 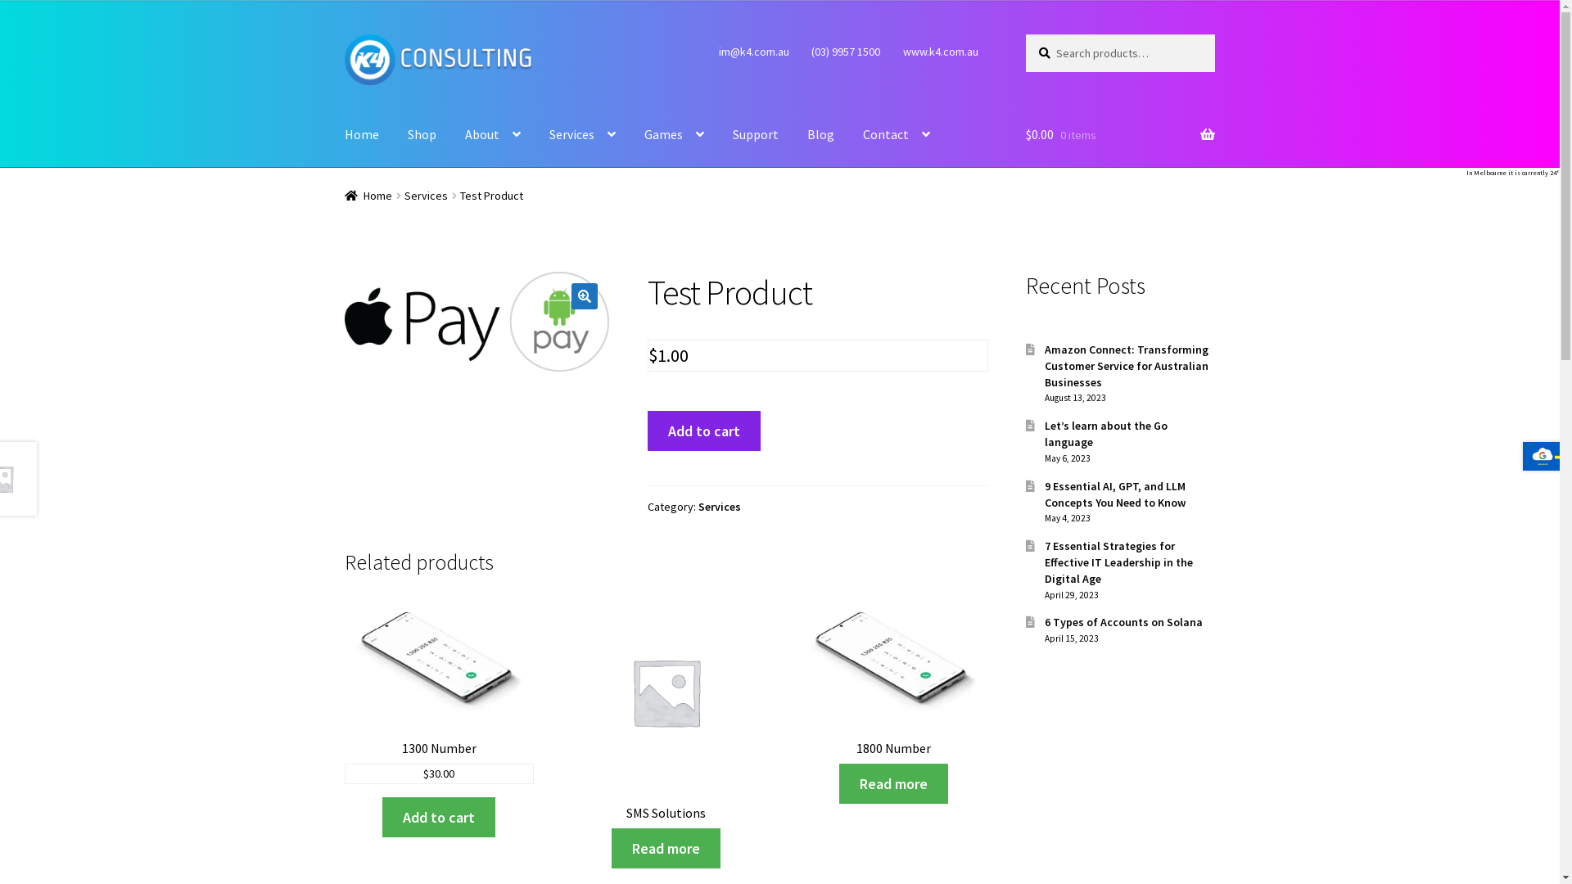 What do you see at coordinates (439, 691) in the screenshot?
I see `1300 Number
$30.00` at bounding box center [439, 691].